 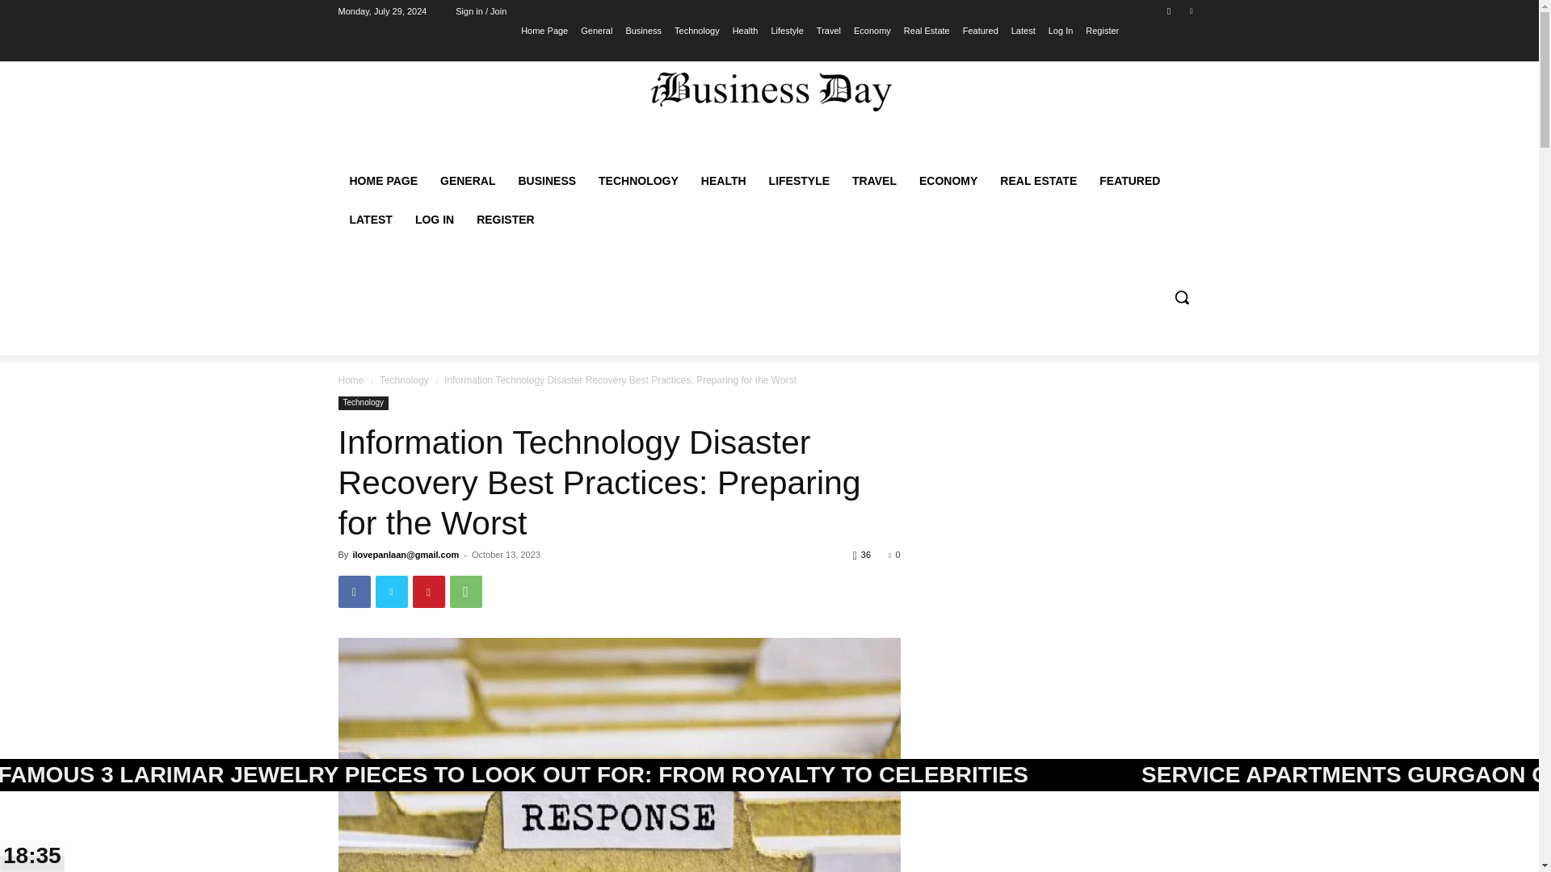 I want to click on Pinterest, so click(x=428, y=591).